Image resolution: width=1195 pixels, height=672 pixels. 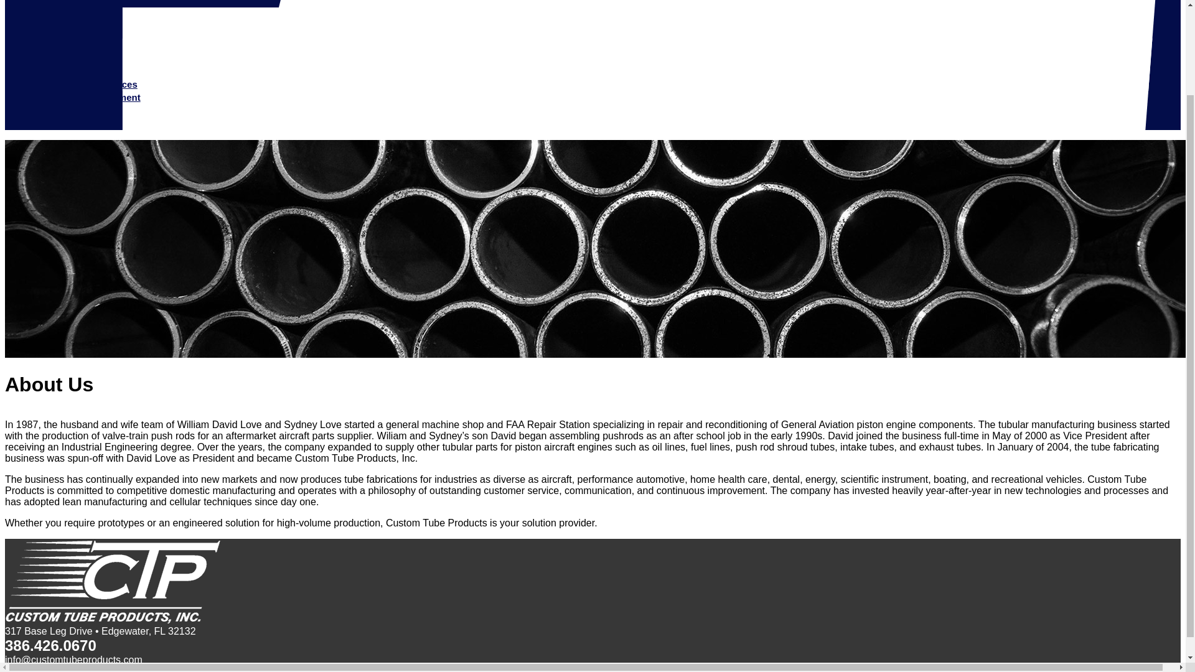 I want to click on Tube Assemblies, so click(x=77, y=71).